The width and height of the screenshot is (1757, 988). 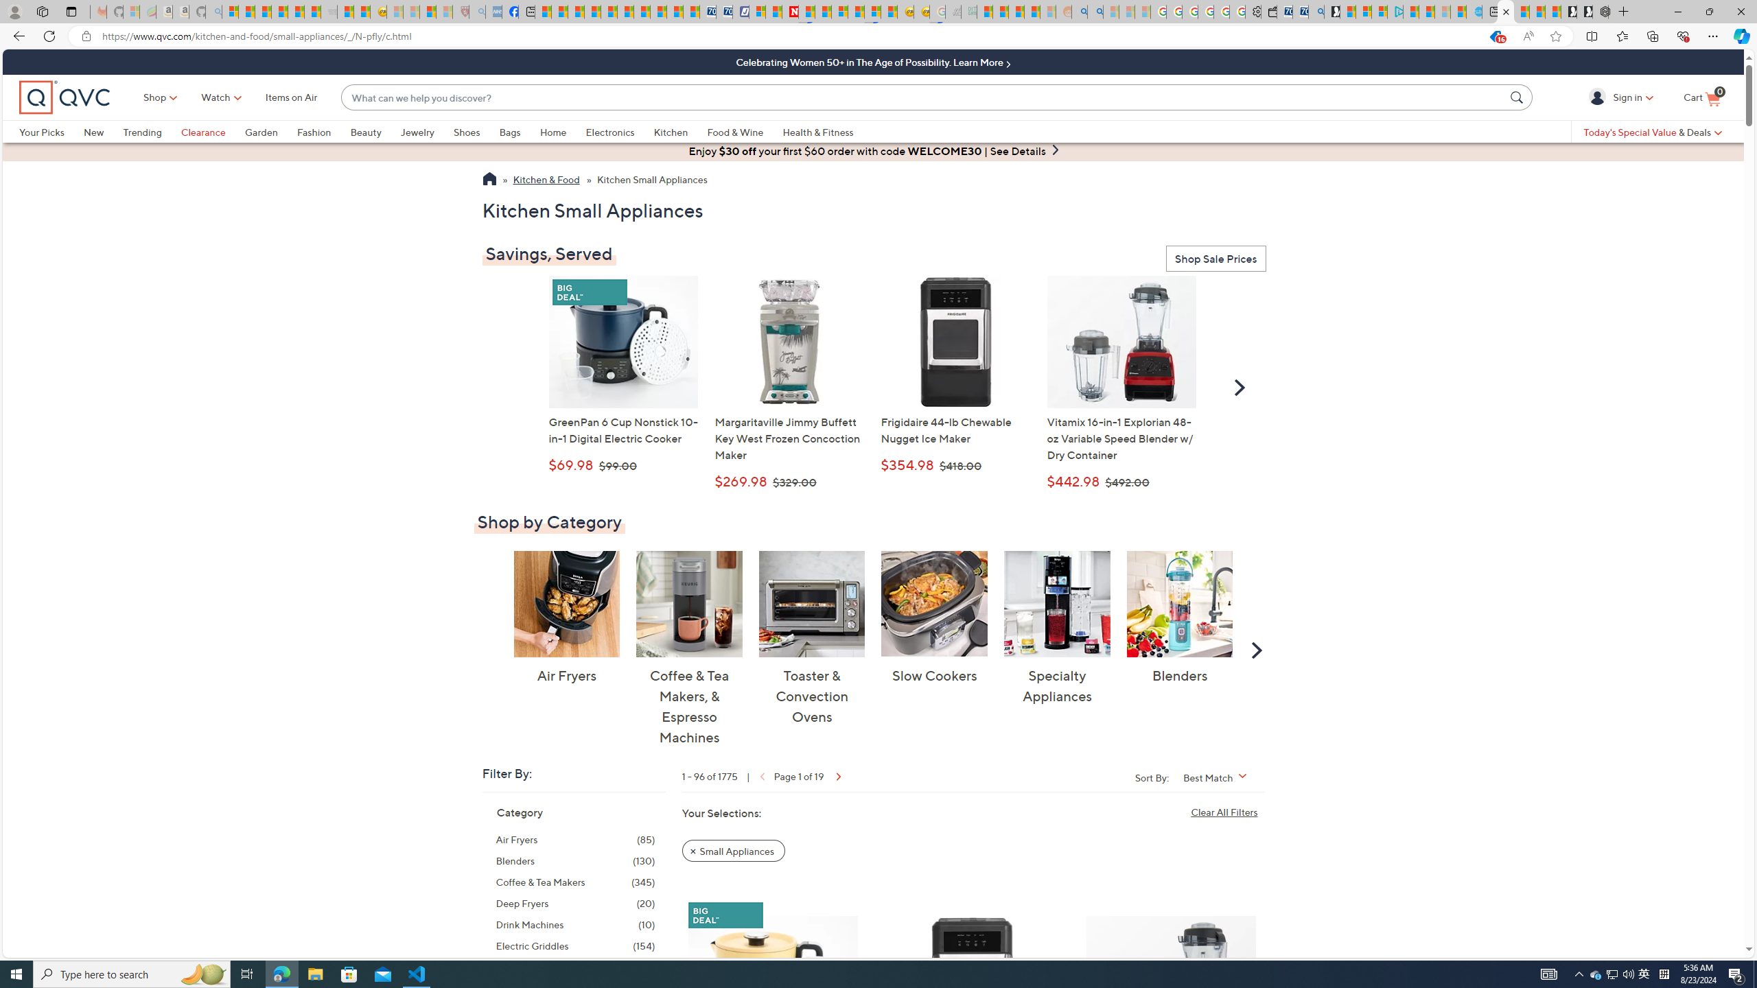 I want to click on Trending, so click(x=142, y=132).